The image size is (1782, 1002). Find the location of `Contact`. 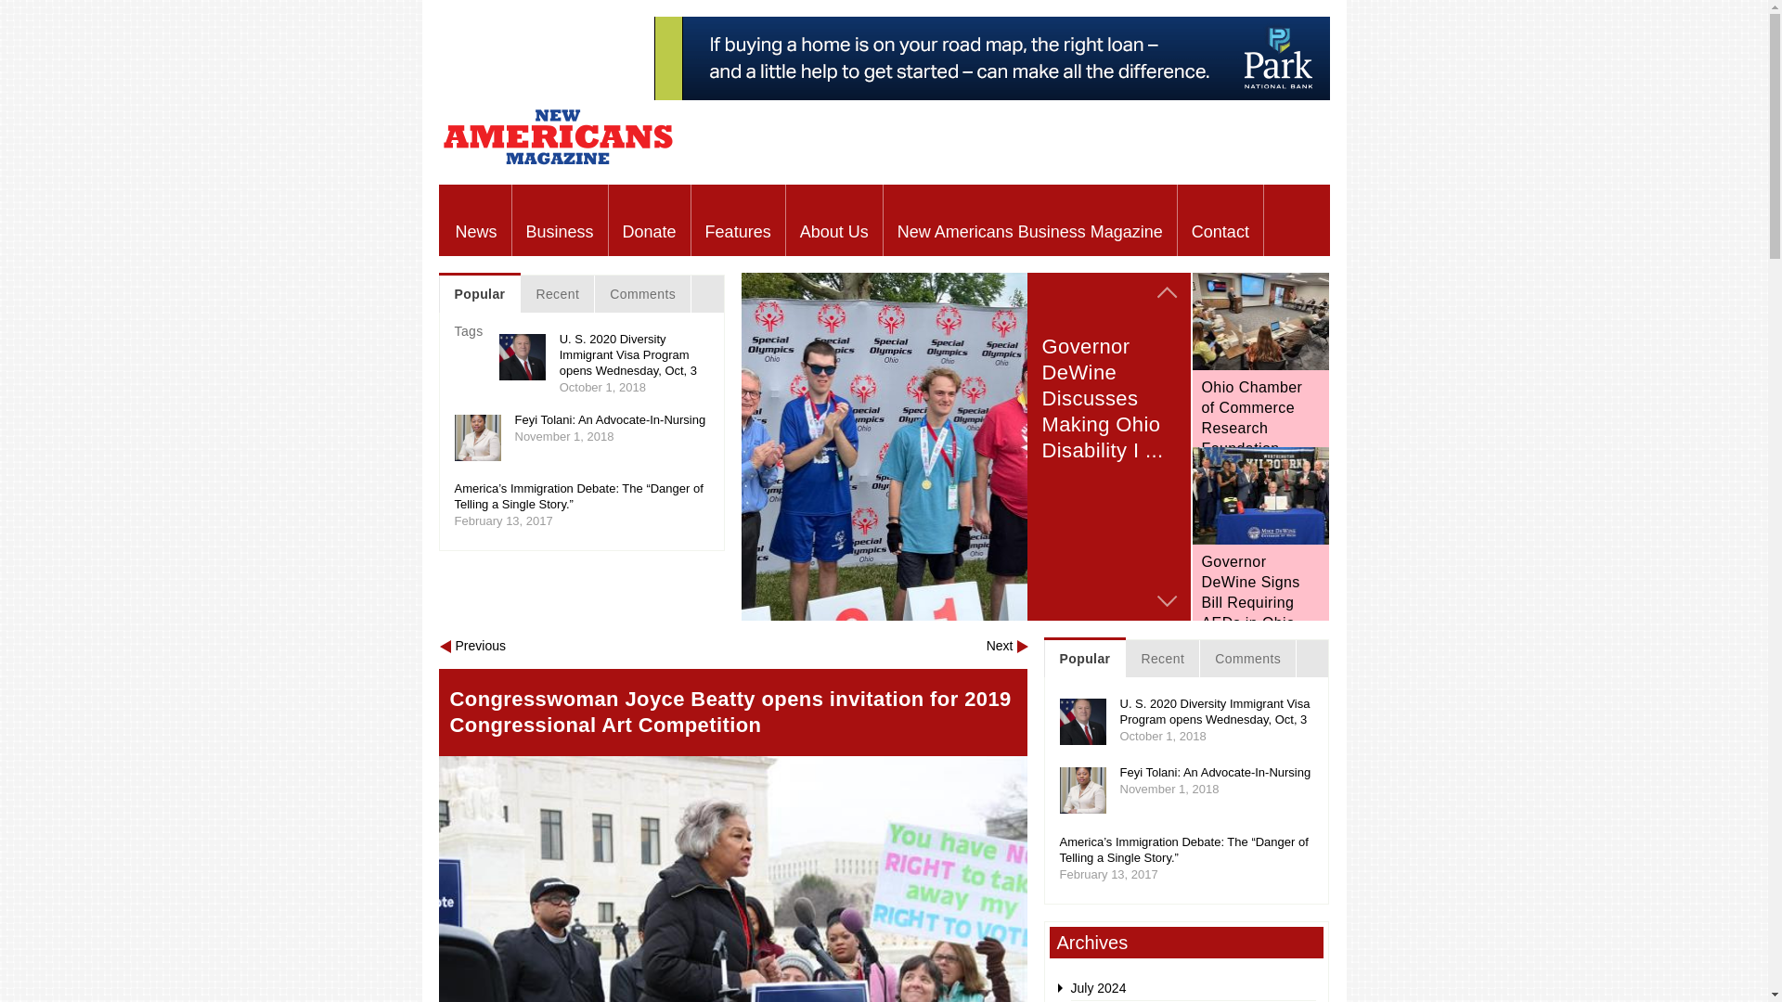

Contact is located at coordinates (1220, 220).